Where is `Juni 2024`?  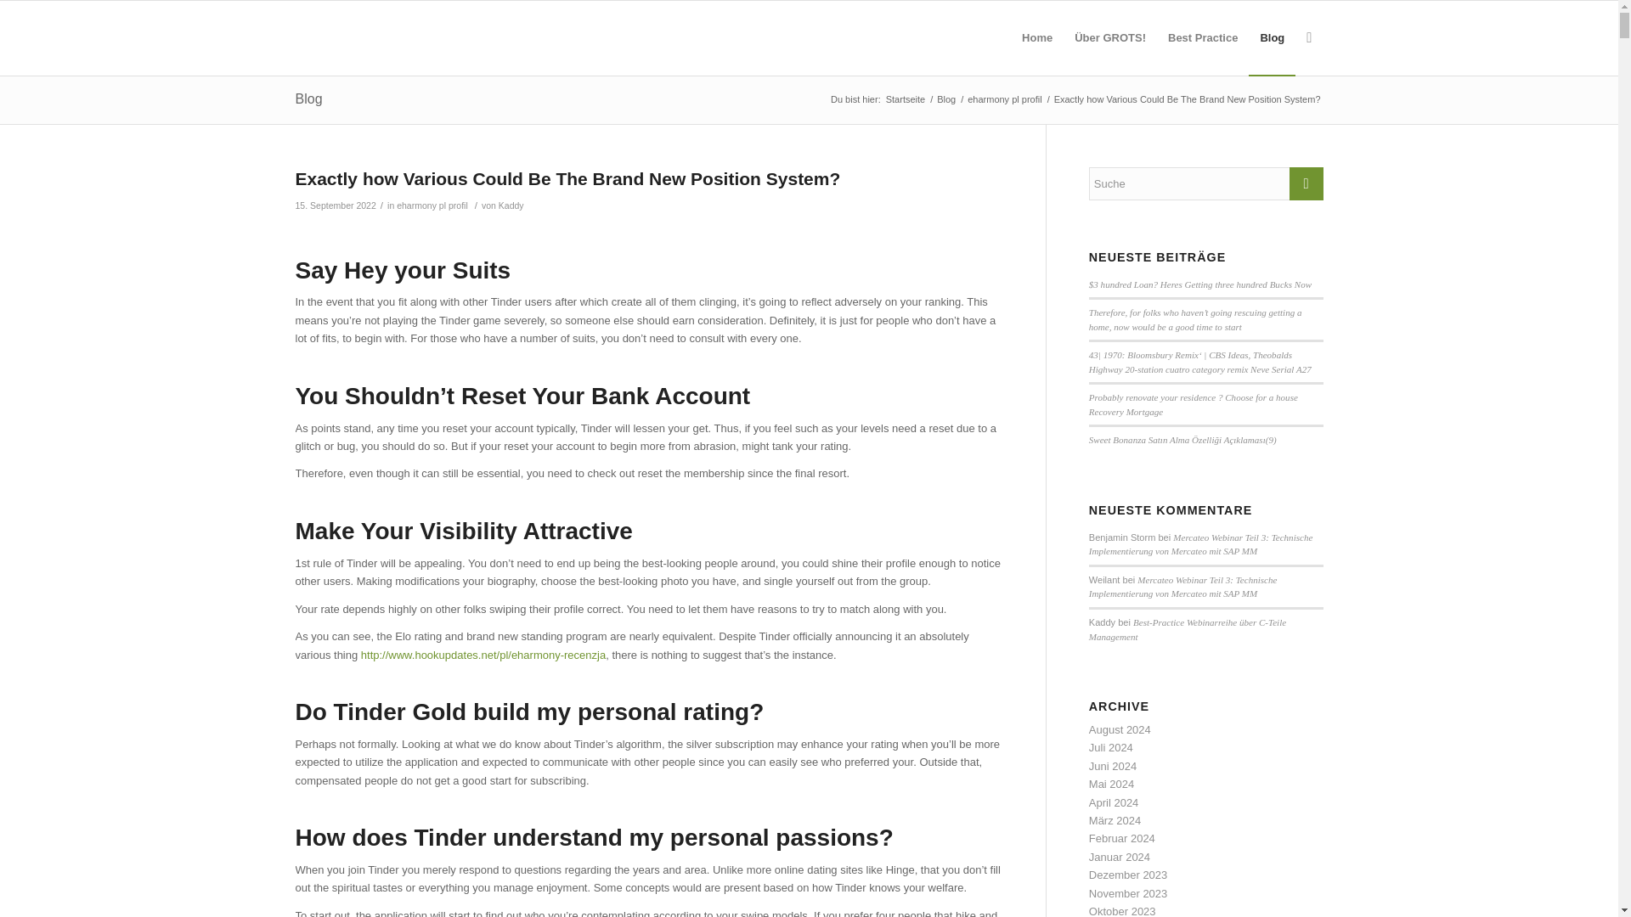 Juni 2024 is located at coordinates (1113, 766).